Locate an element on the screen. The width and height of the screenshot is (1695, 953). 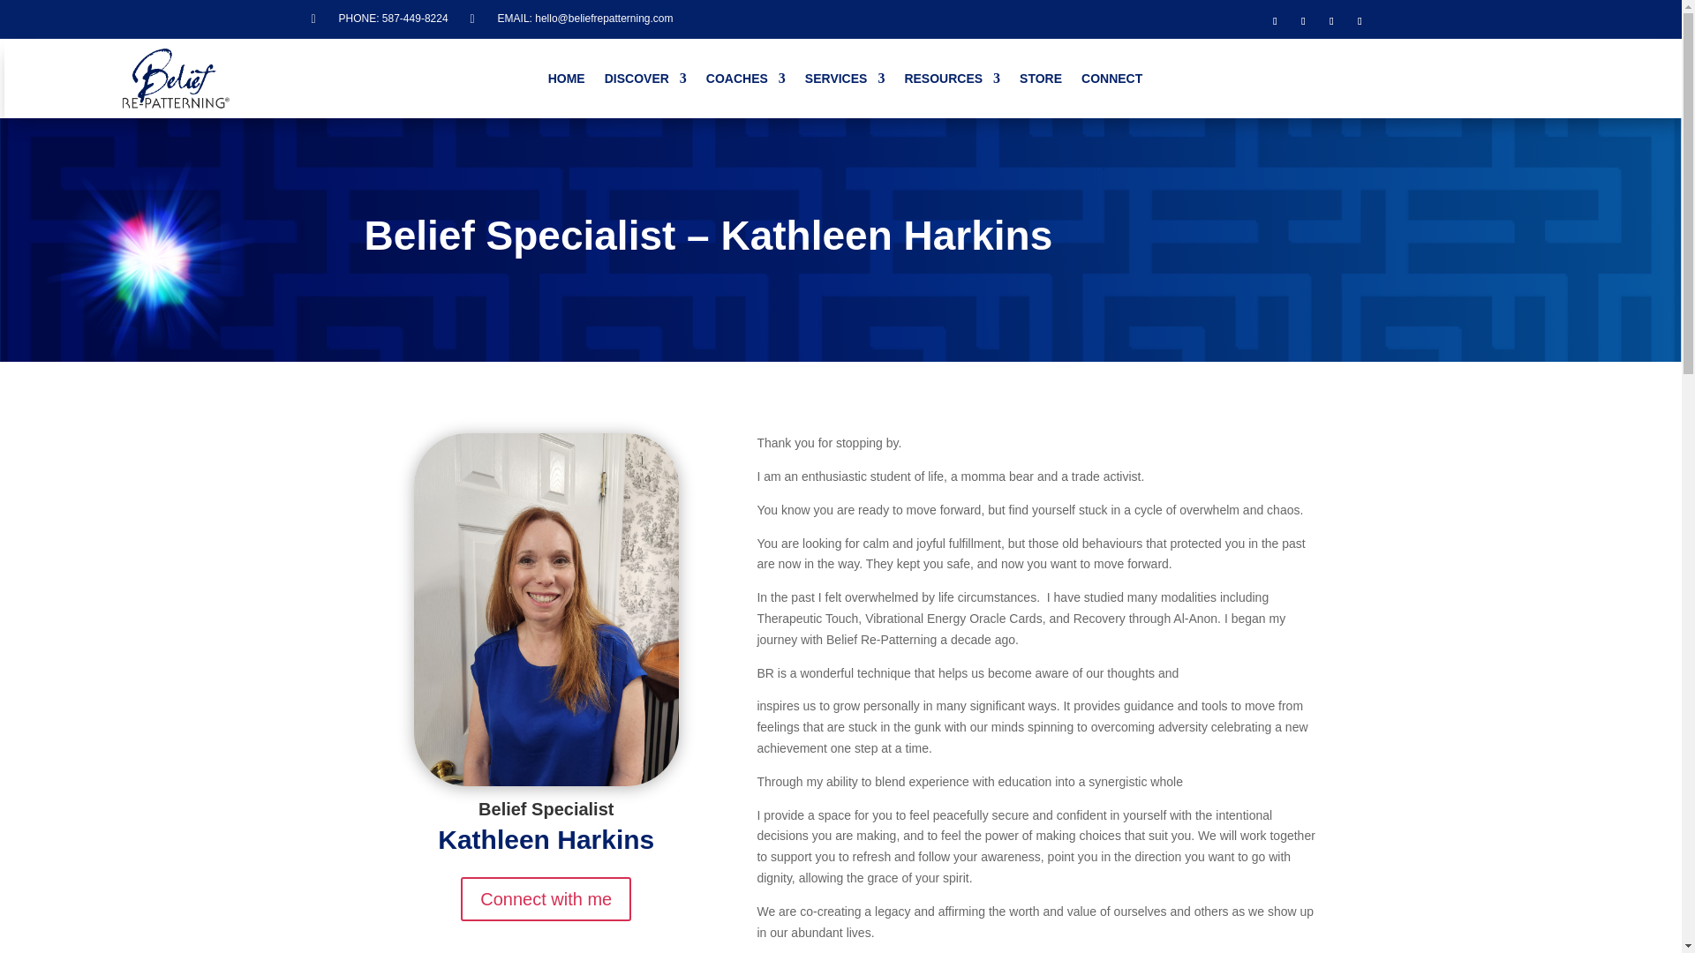
STORE is located at coordinates (1041, 81).